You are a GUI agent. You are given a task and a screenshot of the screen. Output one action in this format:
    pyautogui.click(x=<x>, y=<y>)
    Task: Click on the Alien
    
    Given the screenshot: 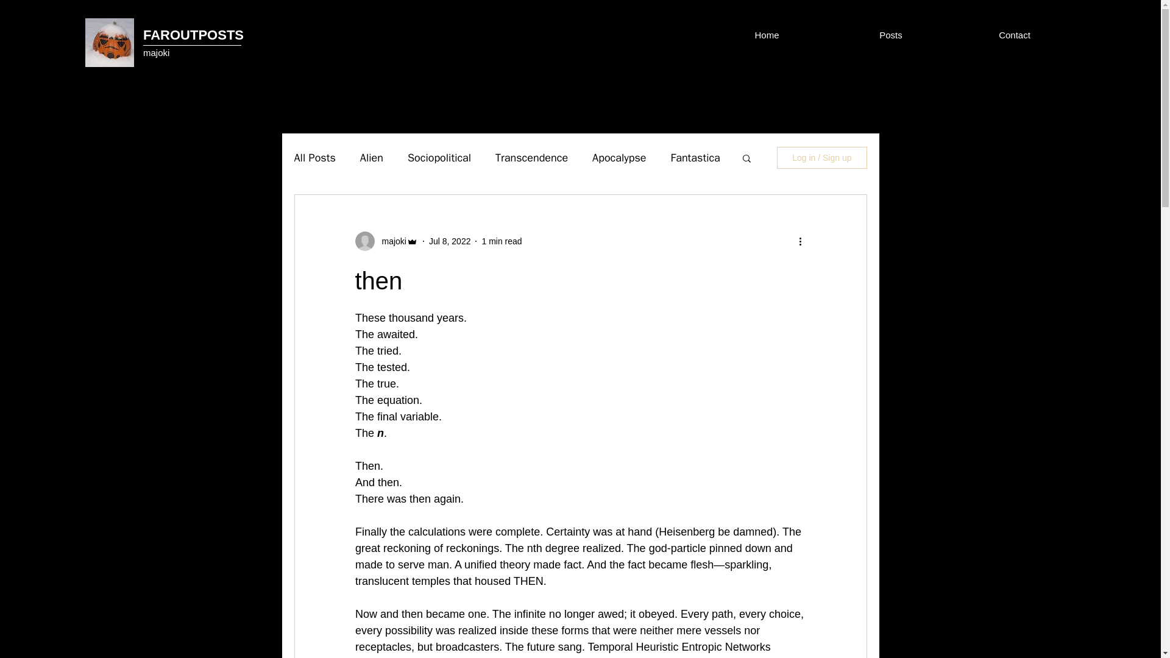 What is the action you would take?
    pyautogui.click(x=372, y=158)
    